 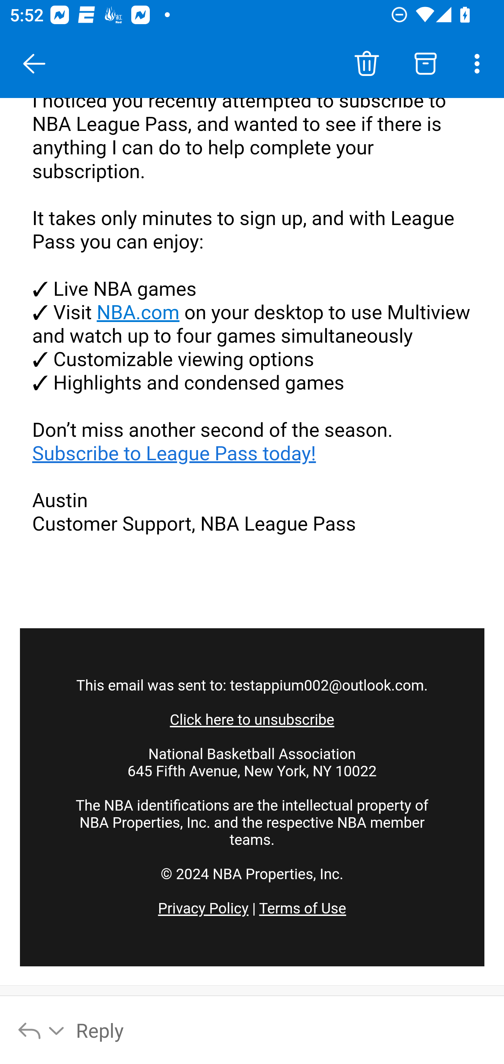 I want to click on Privacy Policy, so click(x=203, y=909).